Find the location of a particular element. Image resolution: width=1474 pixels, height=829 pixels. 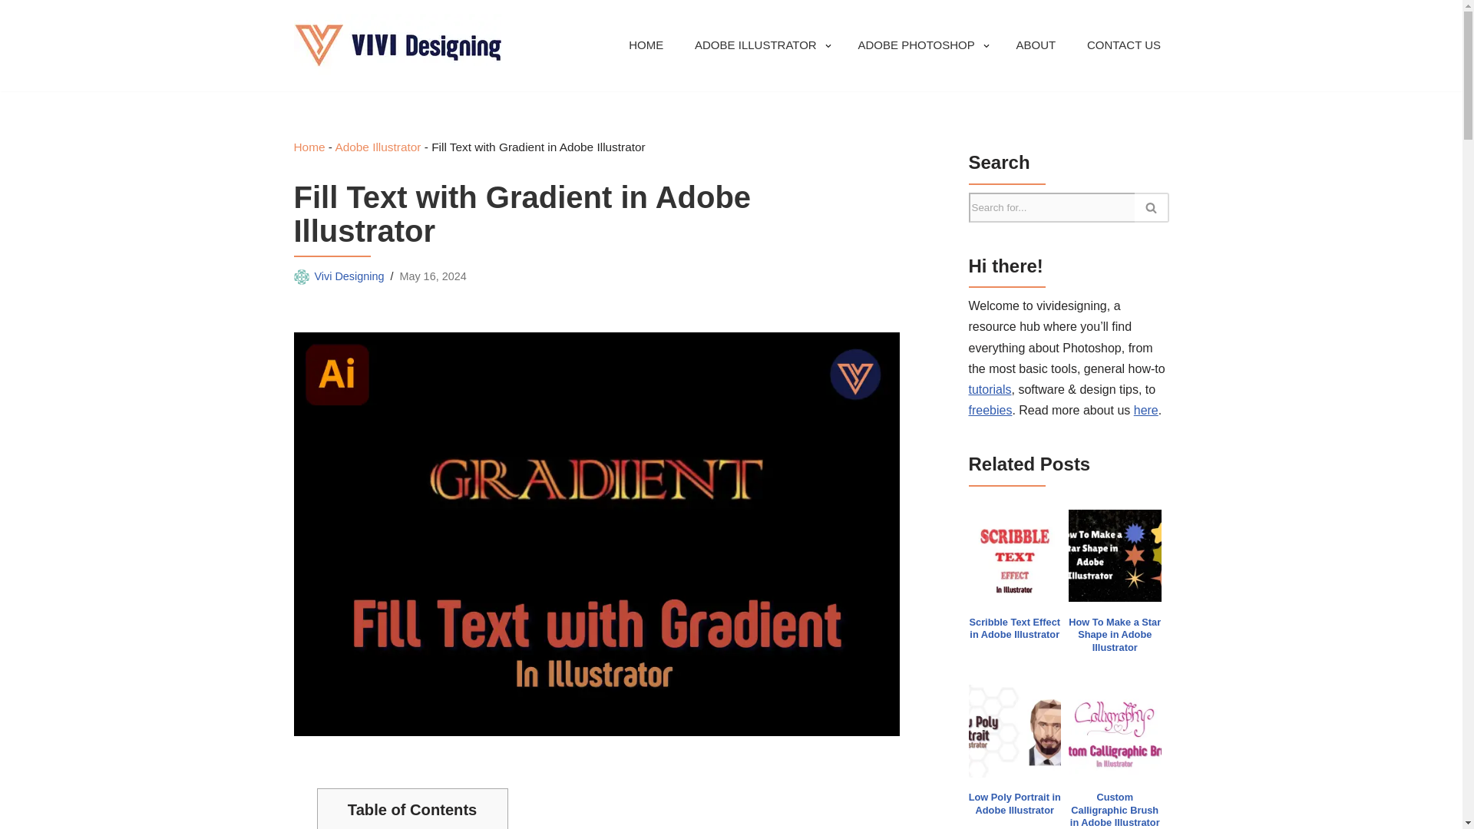

Vivi Designing is located at coordinates (350, 276).